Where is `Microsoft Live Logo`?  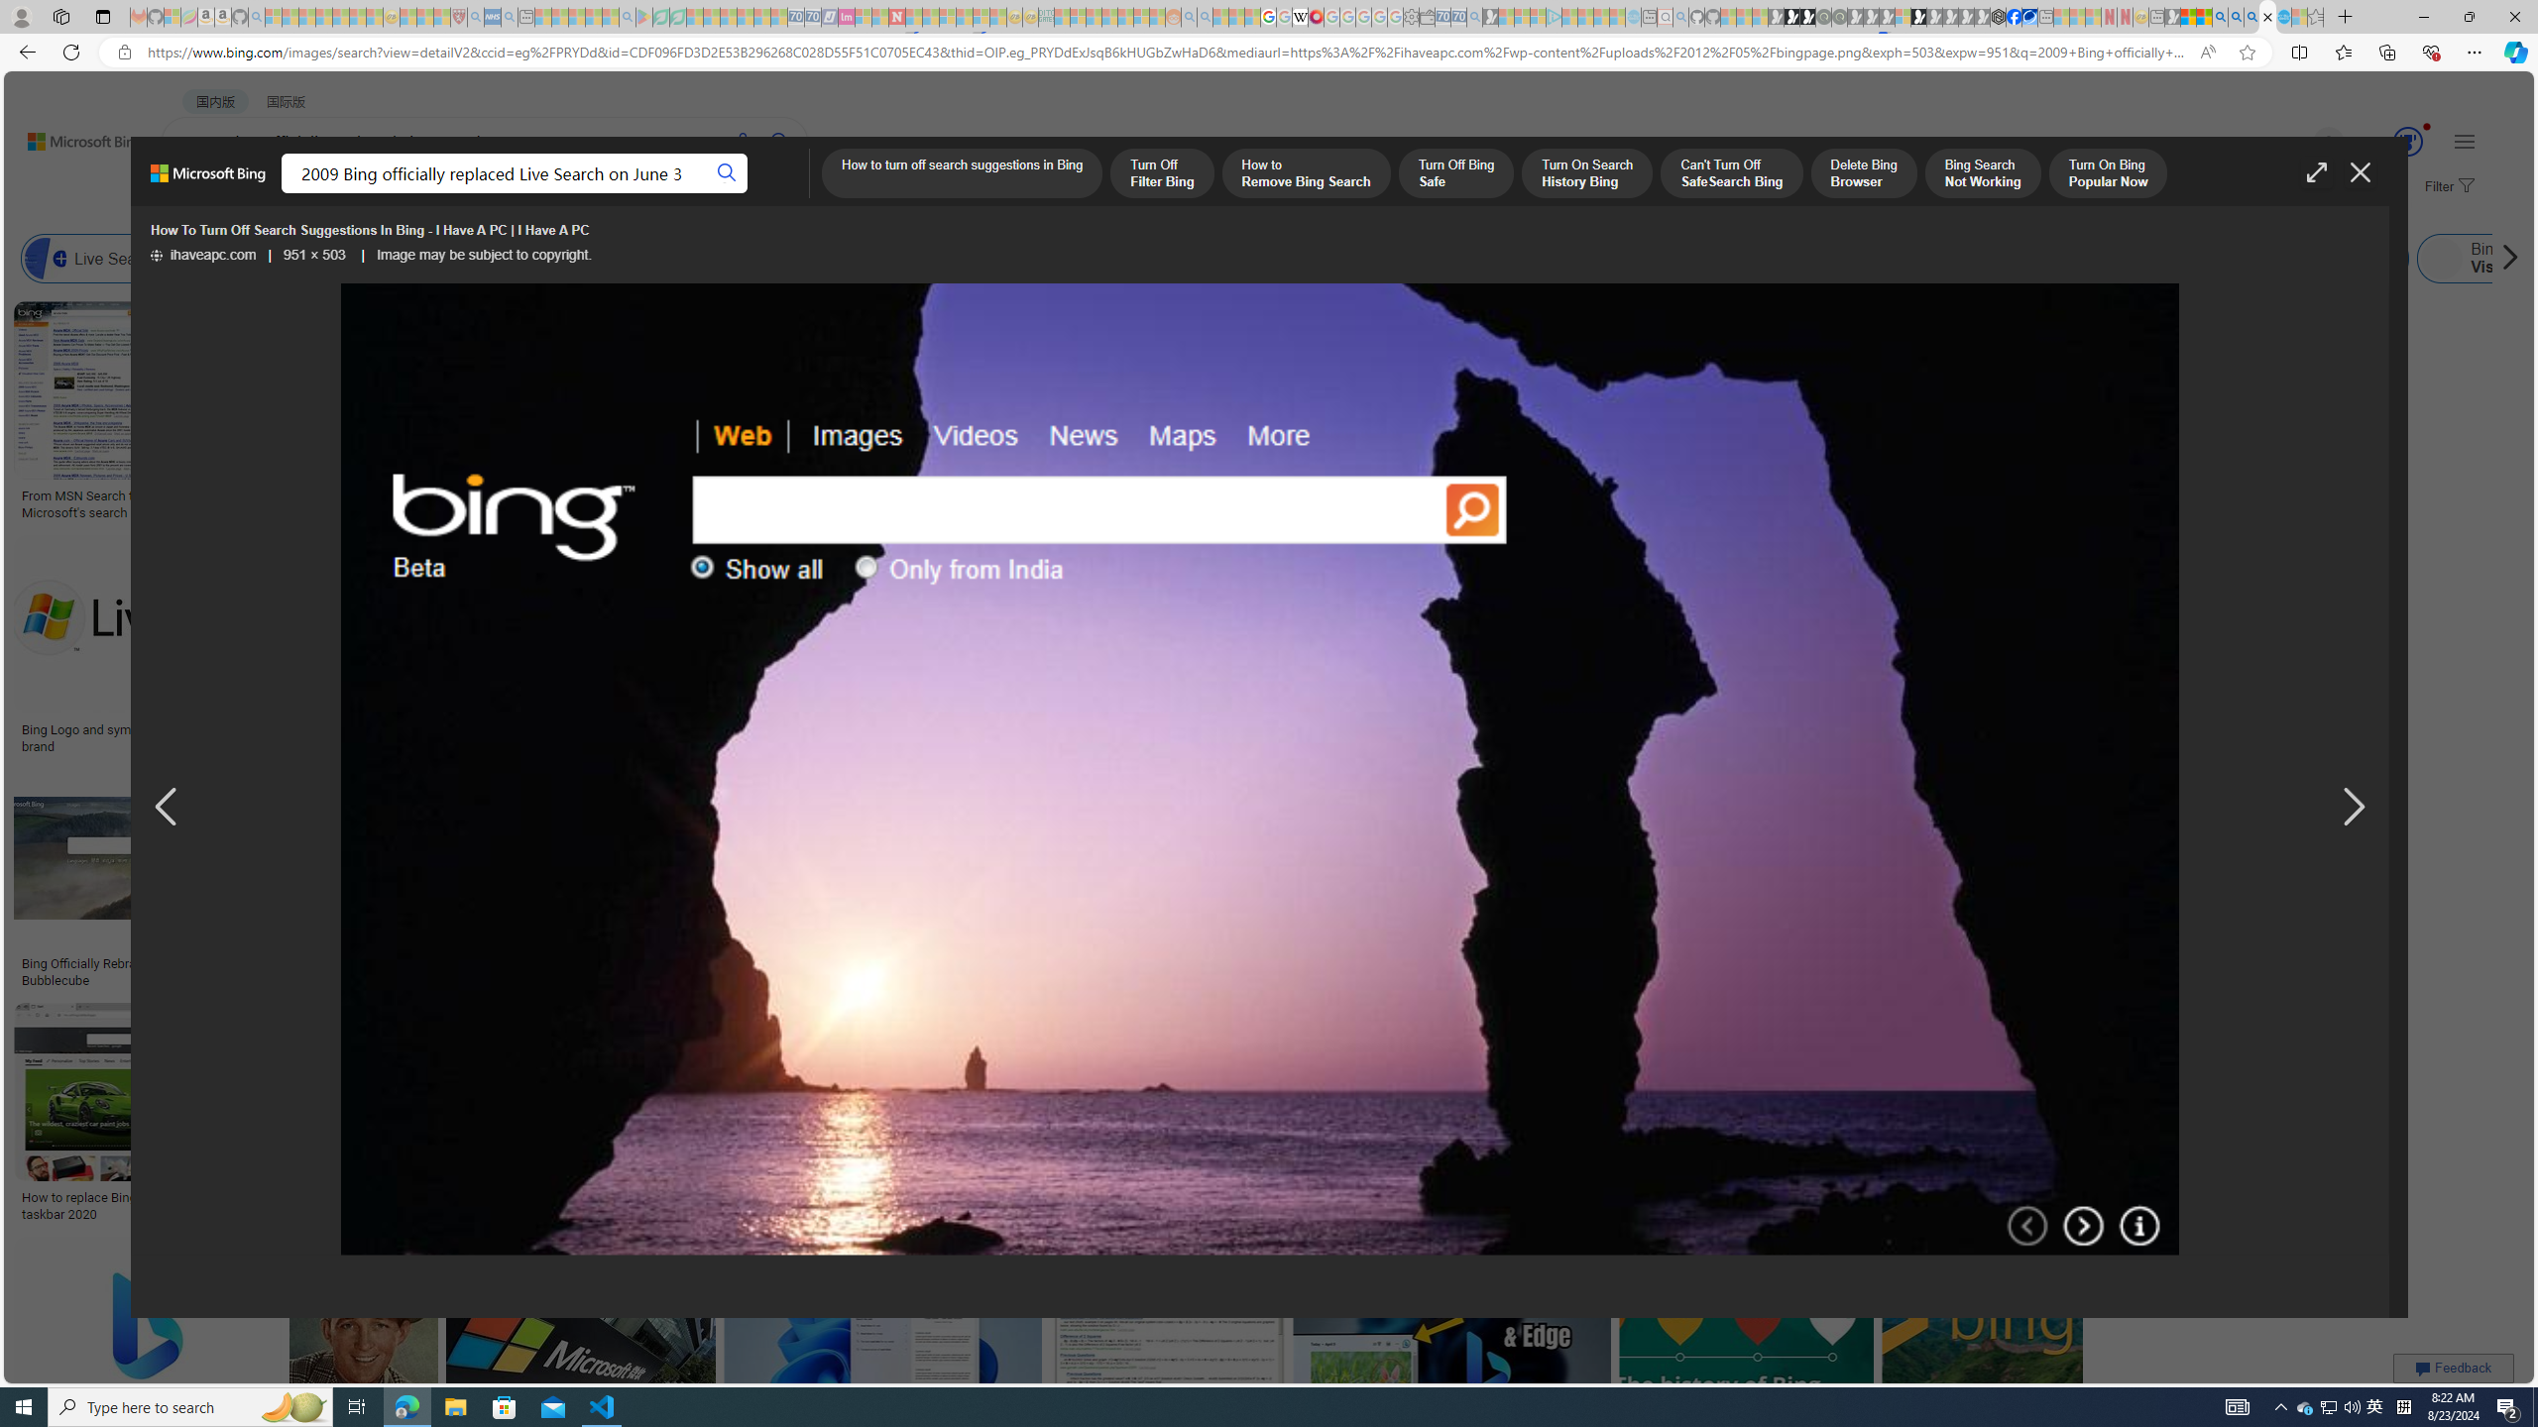
Microsoft Live Logo is located at coordinates (731, 495).